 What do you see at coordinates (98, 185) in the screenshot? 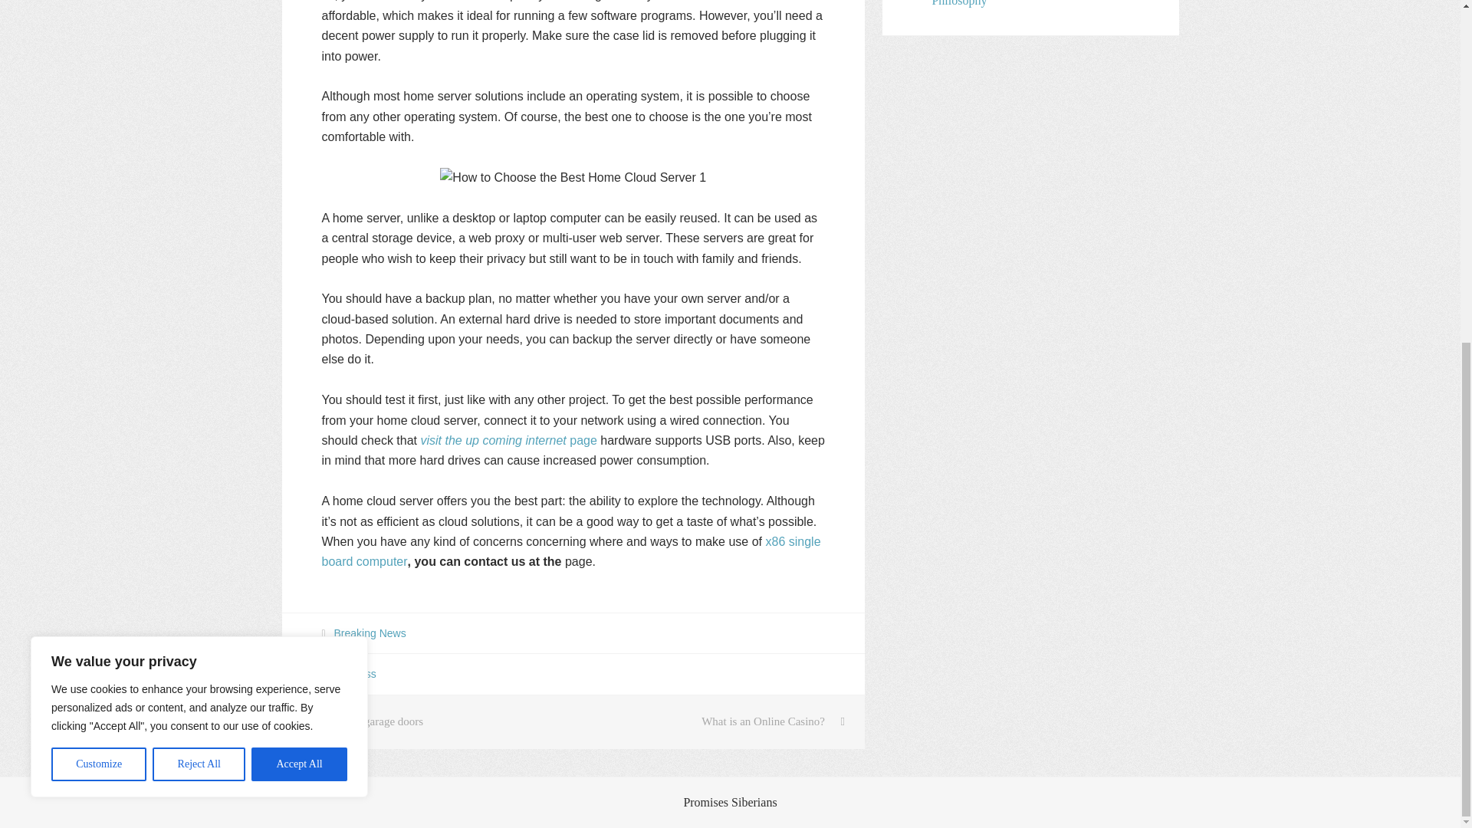
I see `Customize` at bounding box center [98, 185].